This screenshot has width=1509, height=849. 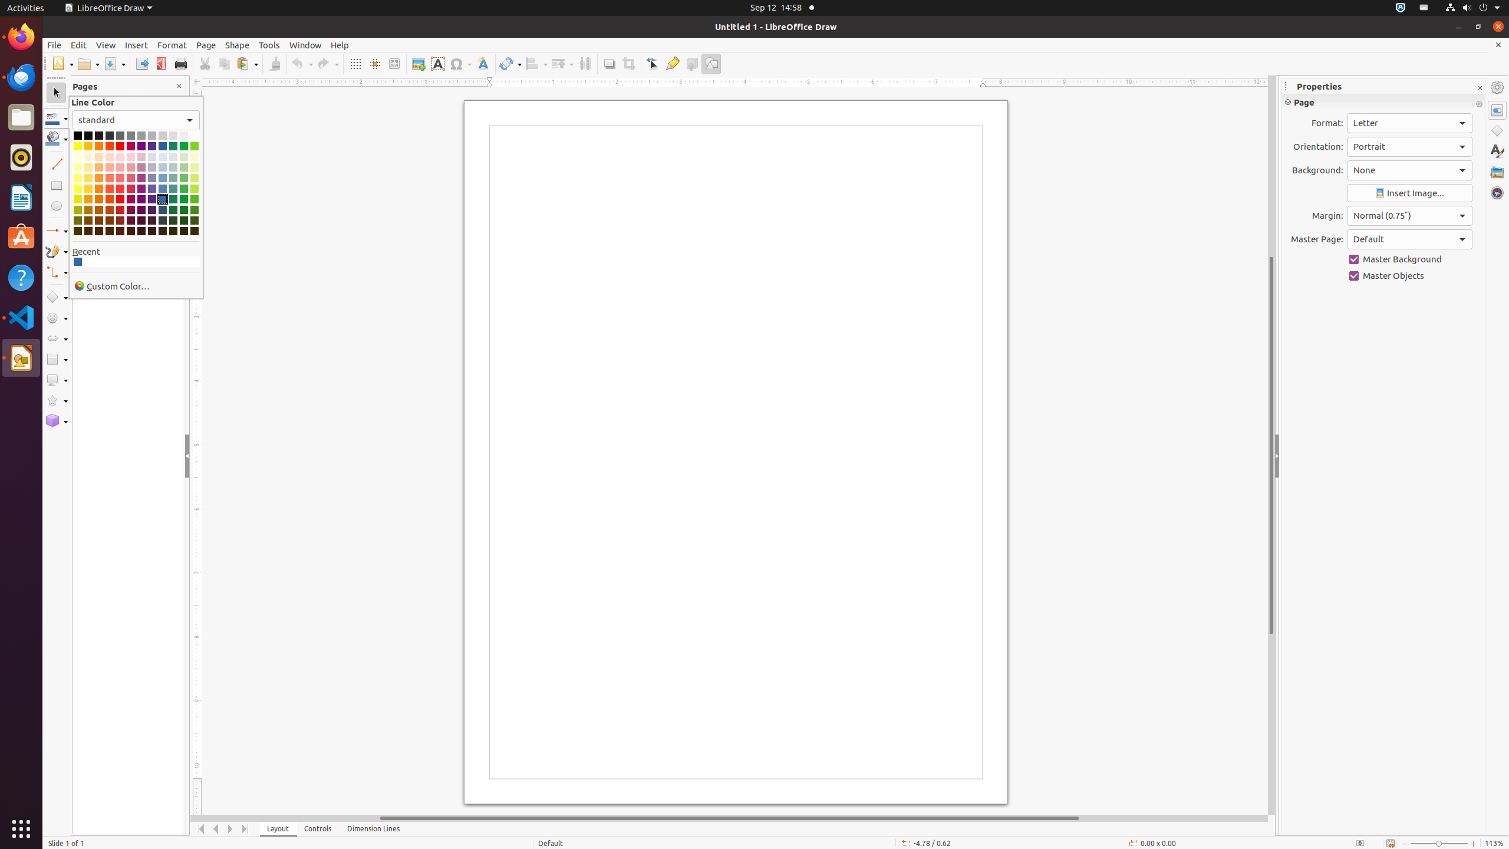 I want to click on Light Orange 2, so click(x=99, y=178).